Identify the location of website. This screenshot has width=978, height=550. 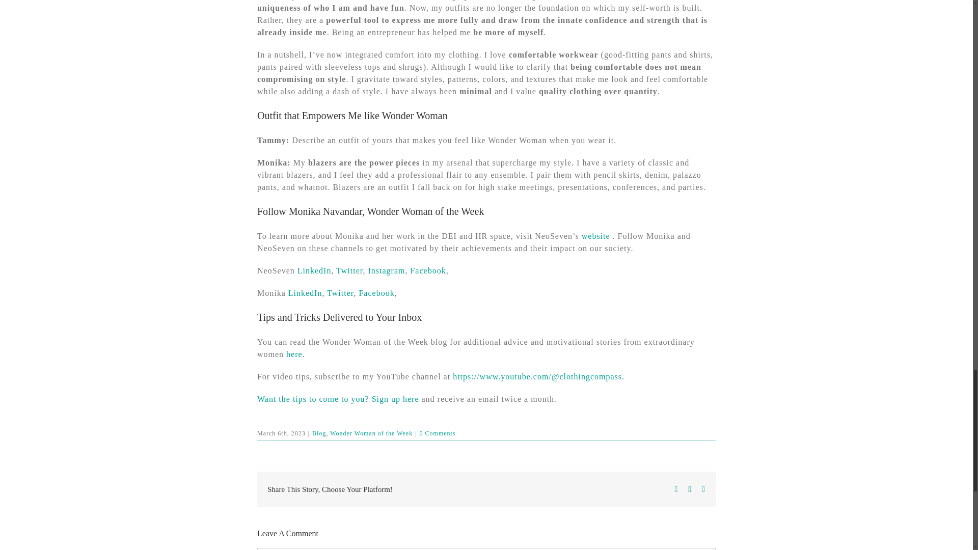
(596, 235).